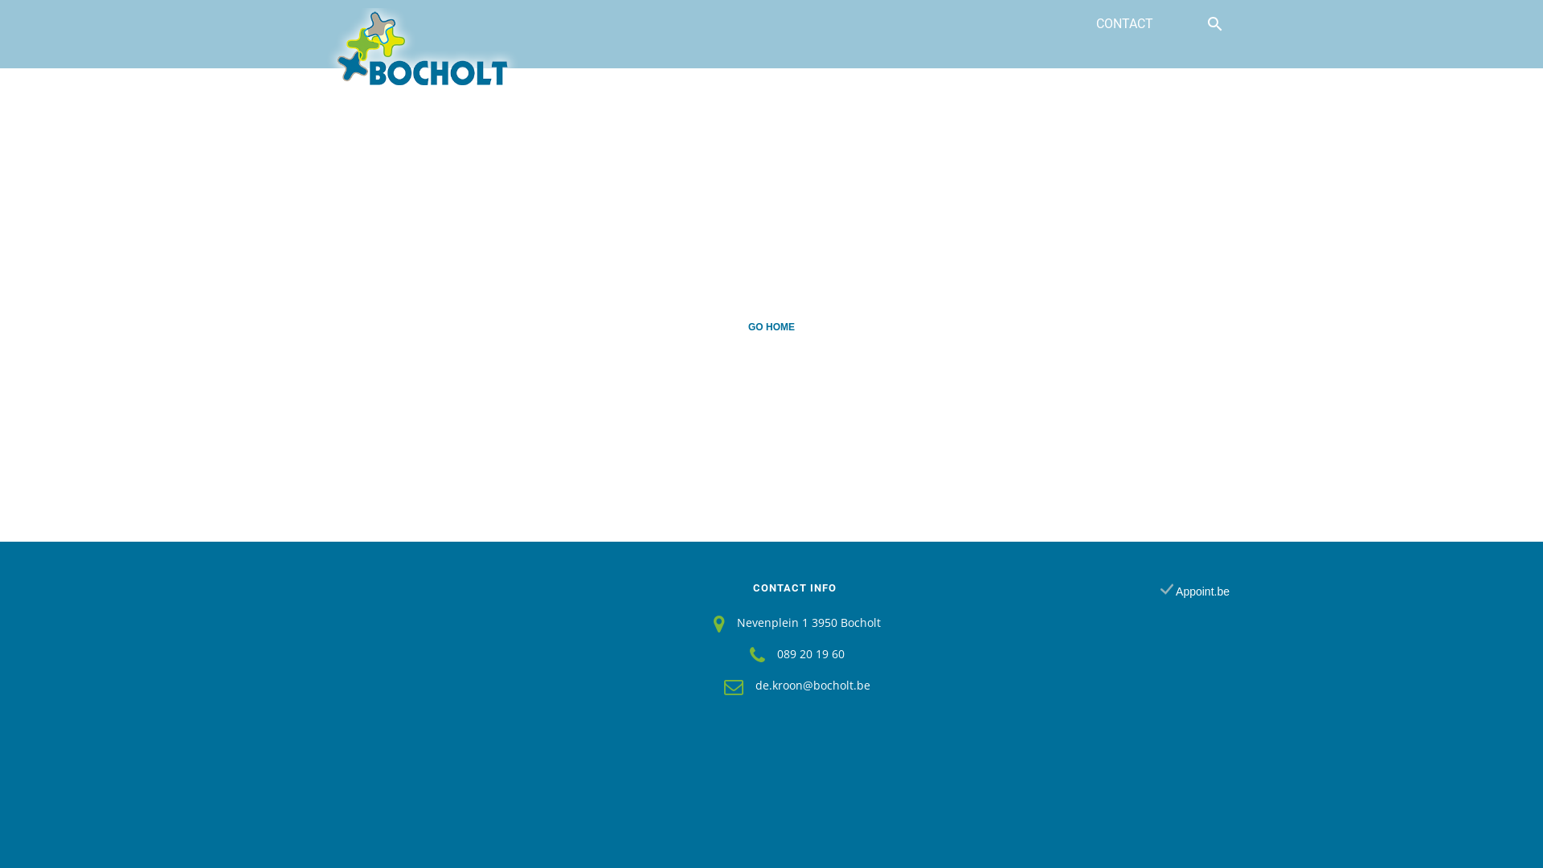  I want to click on de.kroon@bocholt.be, so click(813, 685).